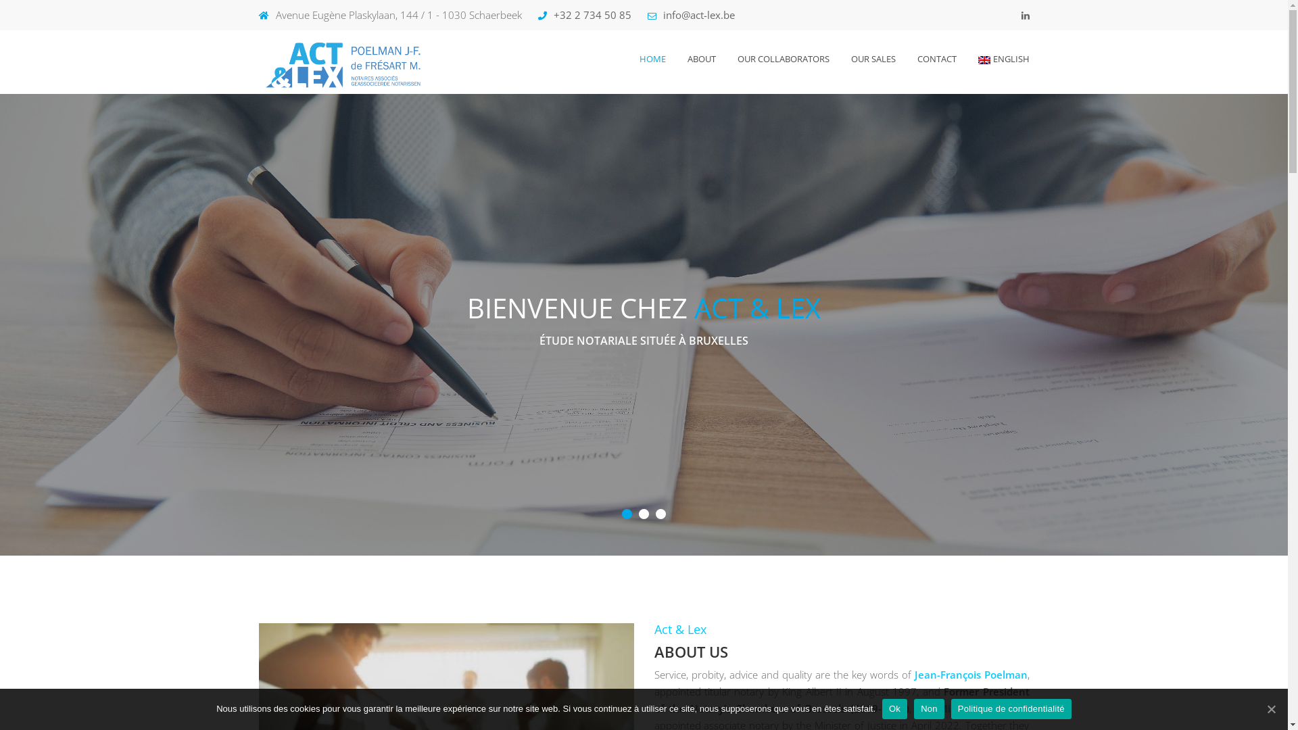 The height and width of the screenshot is (730, 1298). Describe the element at coordinates (999, 59) in the screenshot. I see `ENGLISH` at that location.